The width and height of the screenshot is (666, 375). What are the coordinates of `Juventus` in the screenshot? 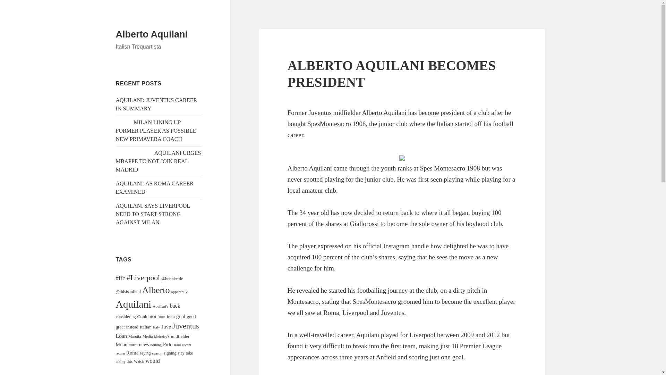 It's located at (186, 326).